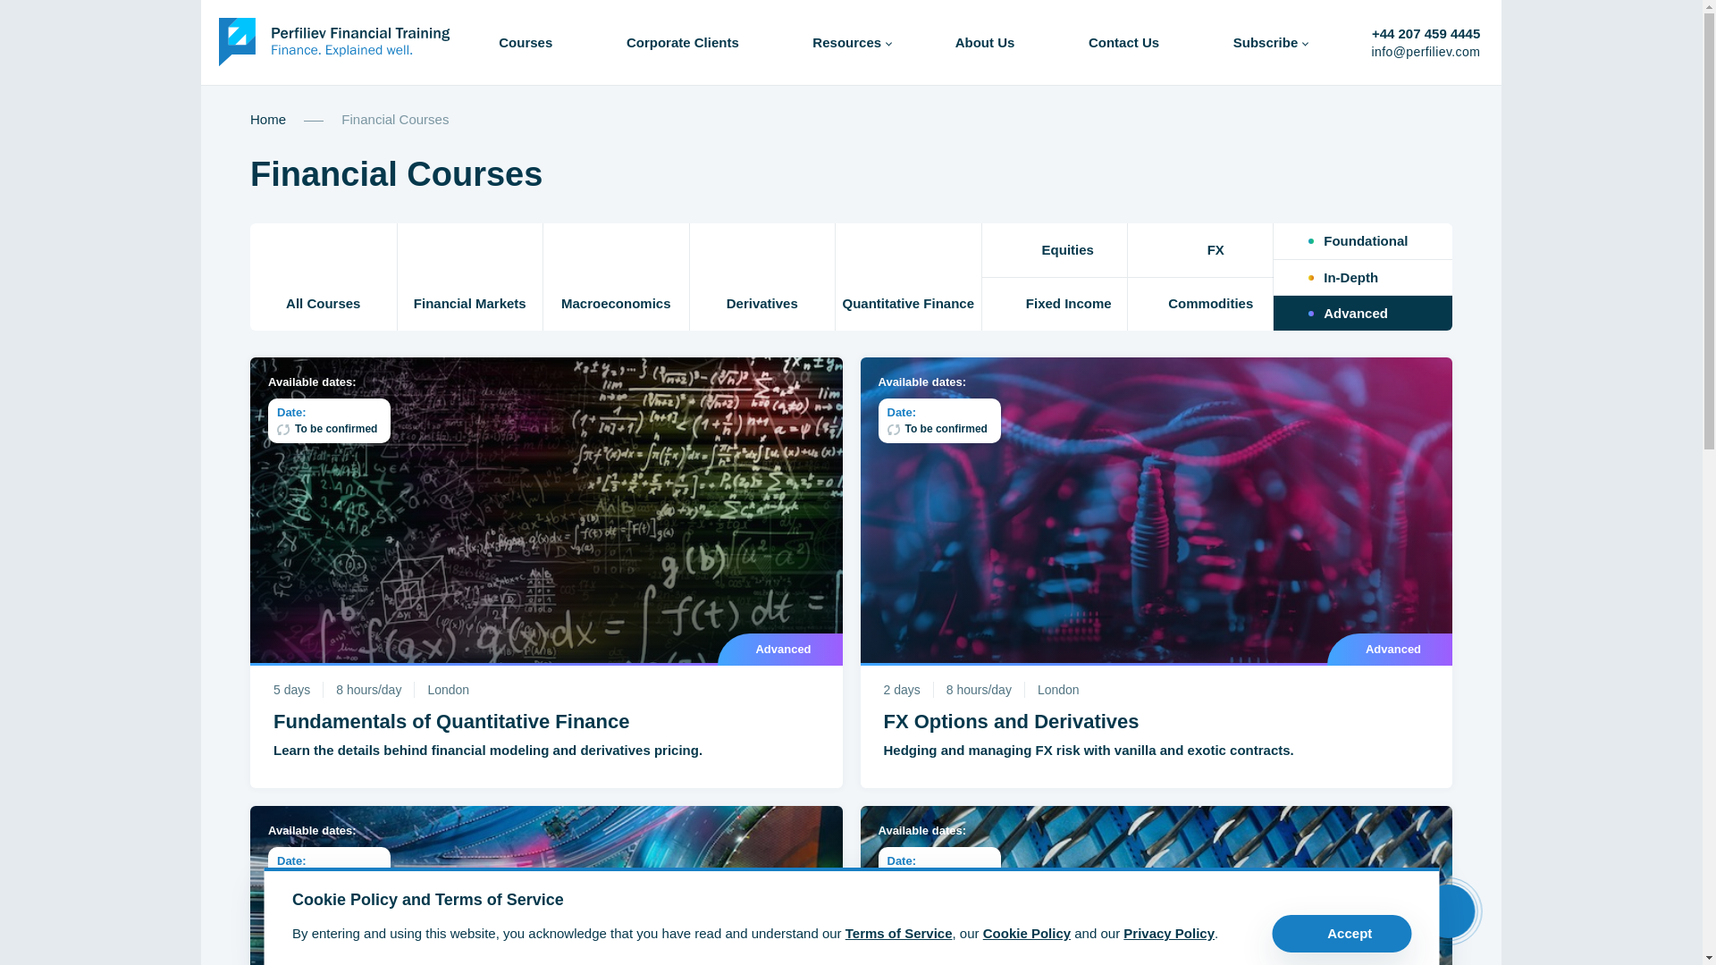 Image resolution: width=1716 pixels, height=965 pixels. Describe the element at coordinates (1123, 41) in the screenshot. I see `Contact Us` at that location.